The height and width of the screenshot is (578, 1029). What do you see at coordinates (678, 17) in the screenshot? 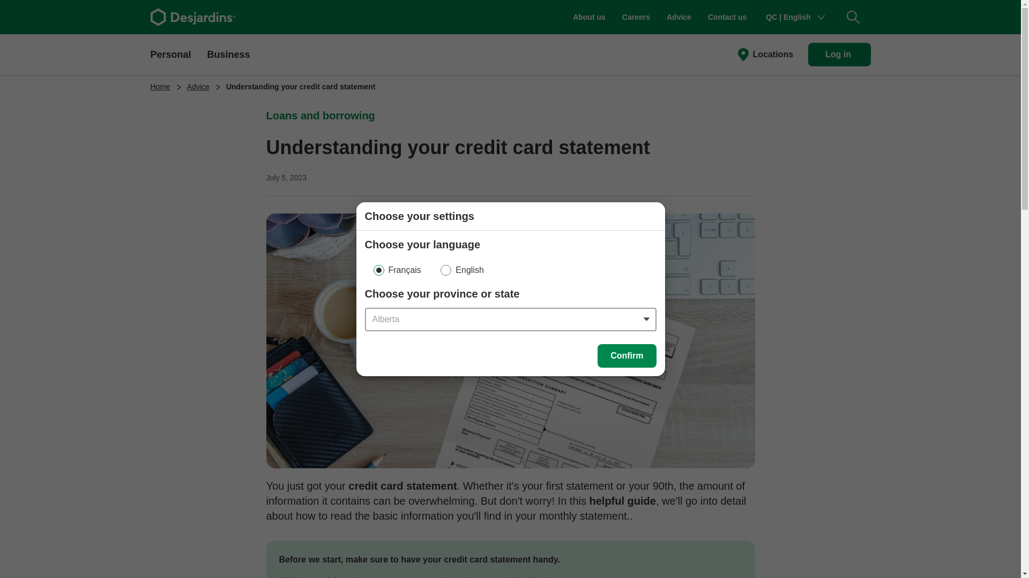
I see `Advice` at bounding box center [678, 17].